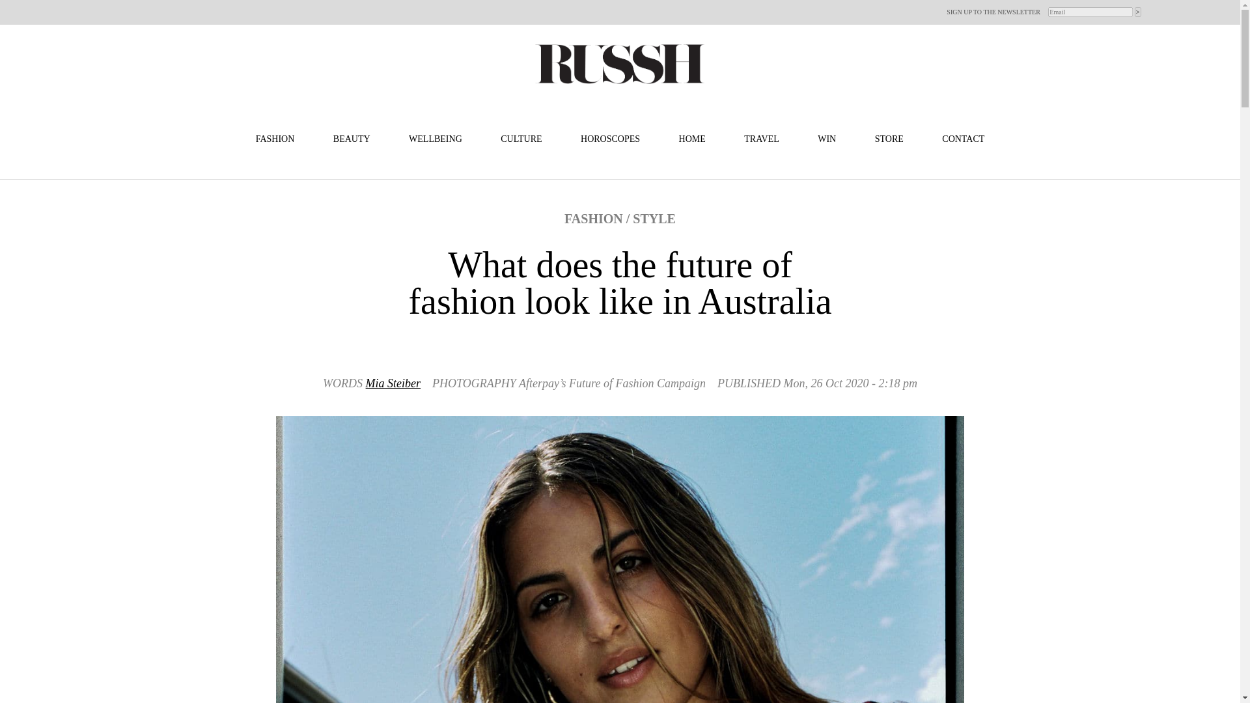  What do you see at coordinates (275, 139) in the screenshot?
I see `FASHION` at bounding box center [275, 139].